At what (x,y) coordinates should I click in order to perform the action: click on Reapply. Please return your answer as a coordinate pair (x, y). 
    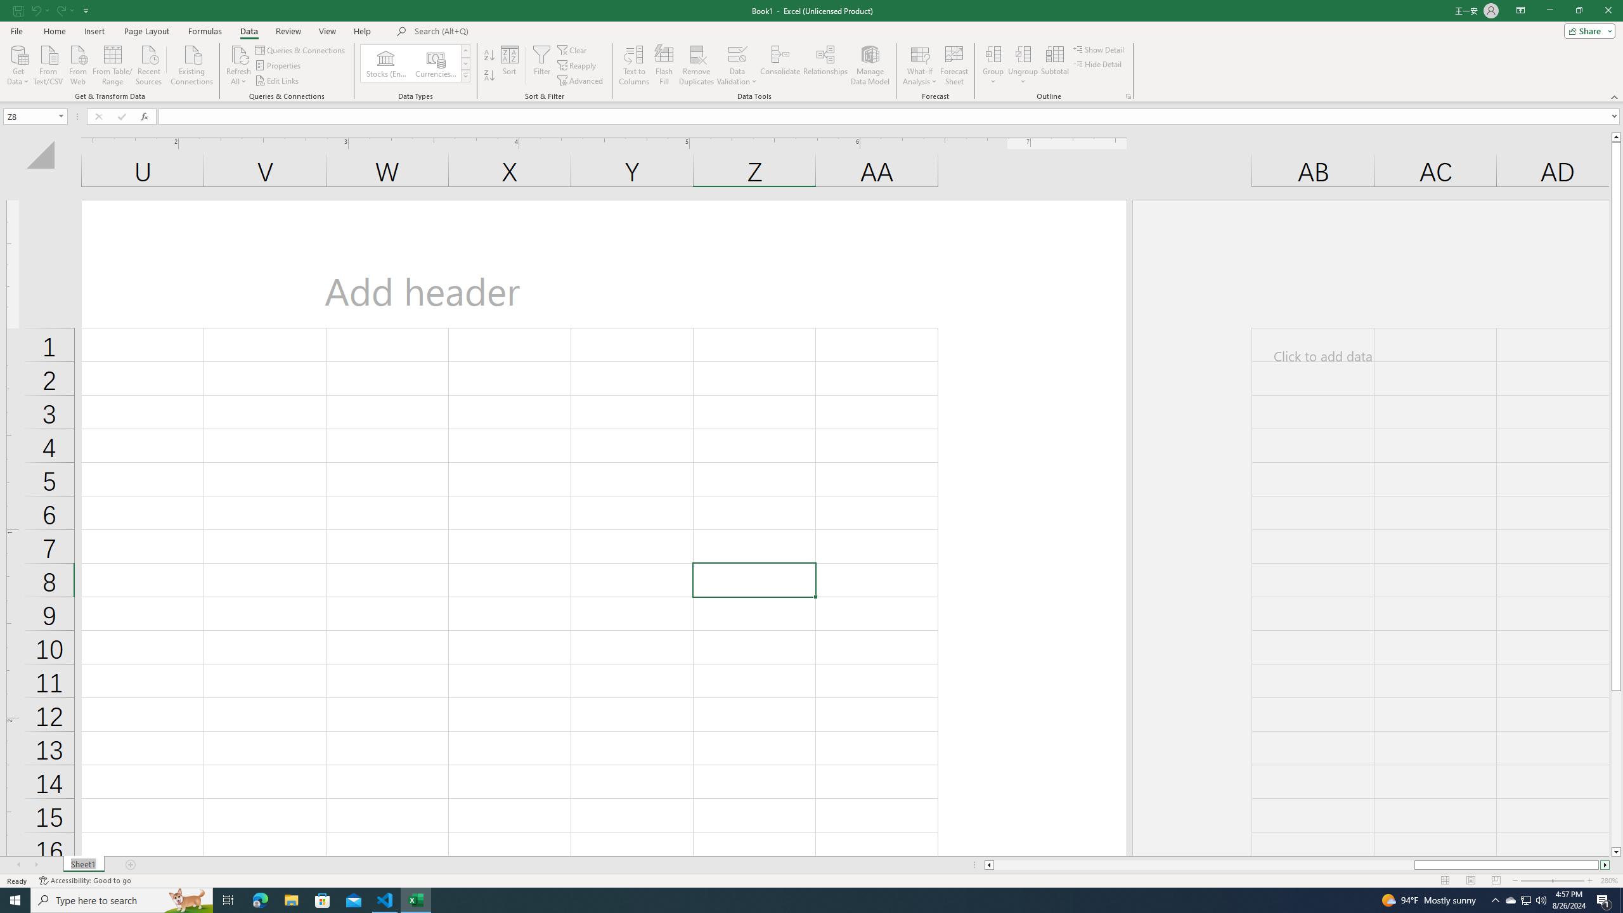
    Looking at the image, I should click on (578, 66).